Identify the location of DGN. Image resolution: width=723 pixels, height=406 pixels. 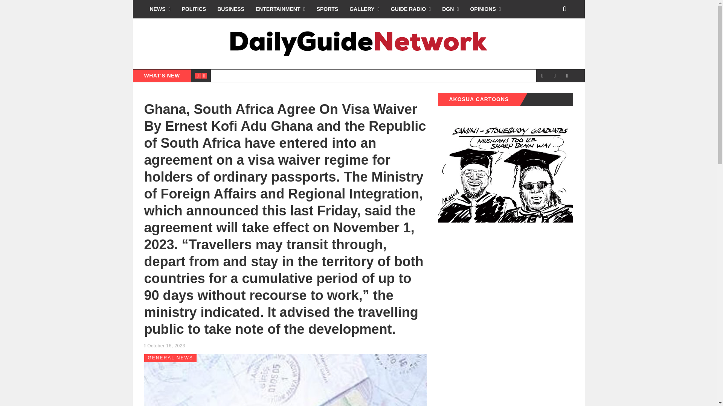
(450, 9).